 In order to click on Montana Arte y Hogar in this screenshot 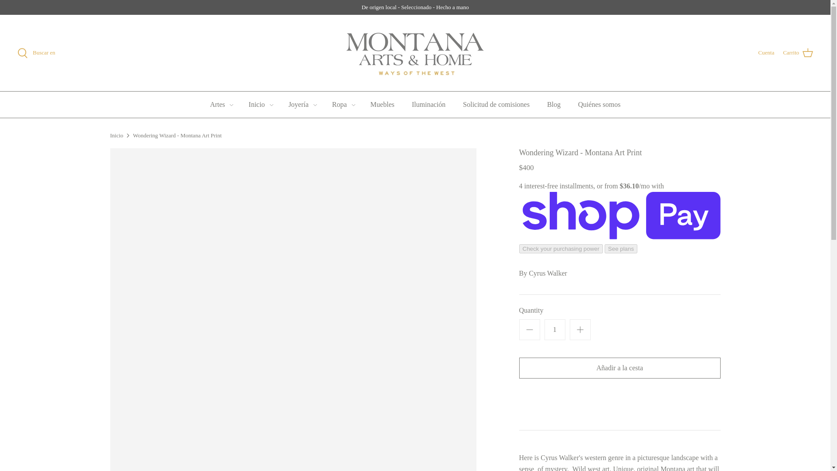, I will do `click(415, 53)`.